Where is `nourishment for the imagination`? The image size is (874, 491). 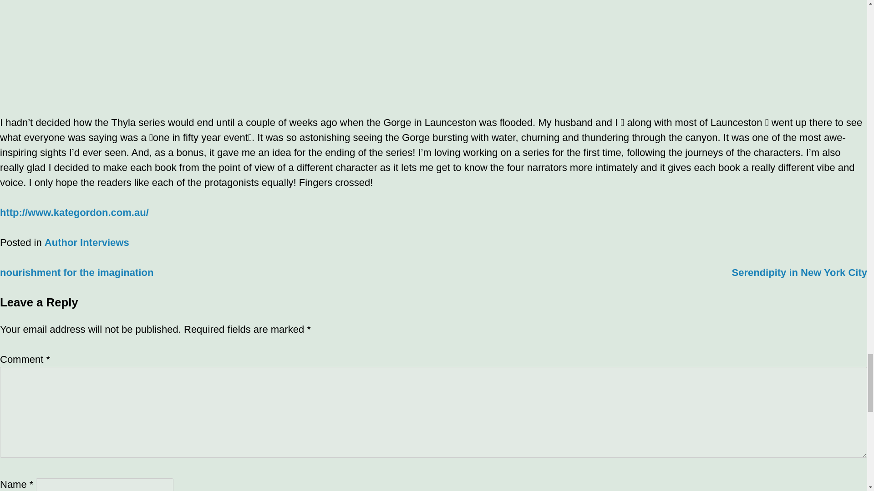
nourishment for the imagination is located at coordinates (76, 273).